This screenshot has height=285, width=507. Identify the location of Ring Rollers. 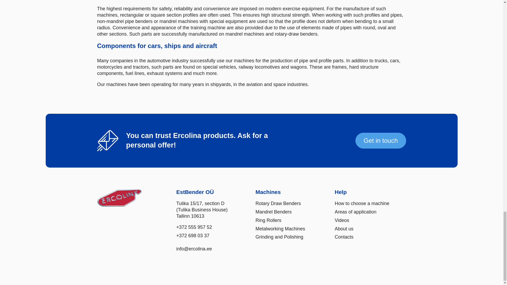
(268, 221).